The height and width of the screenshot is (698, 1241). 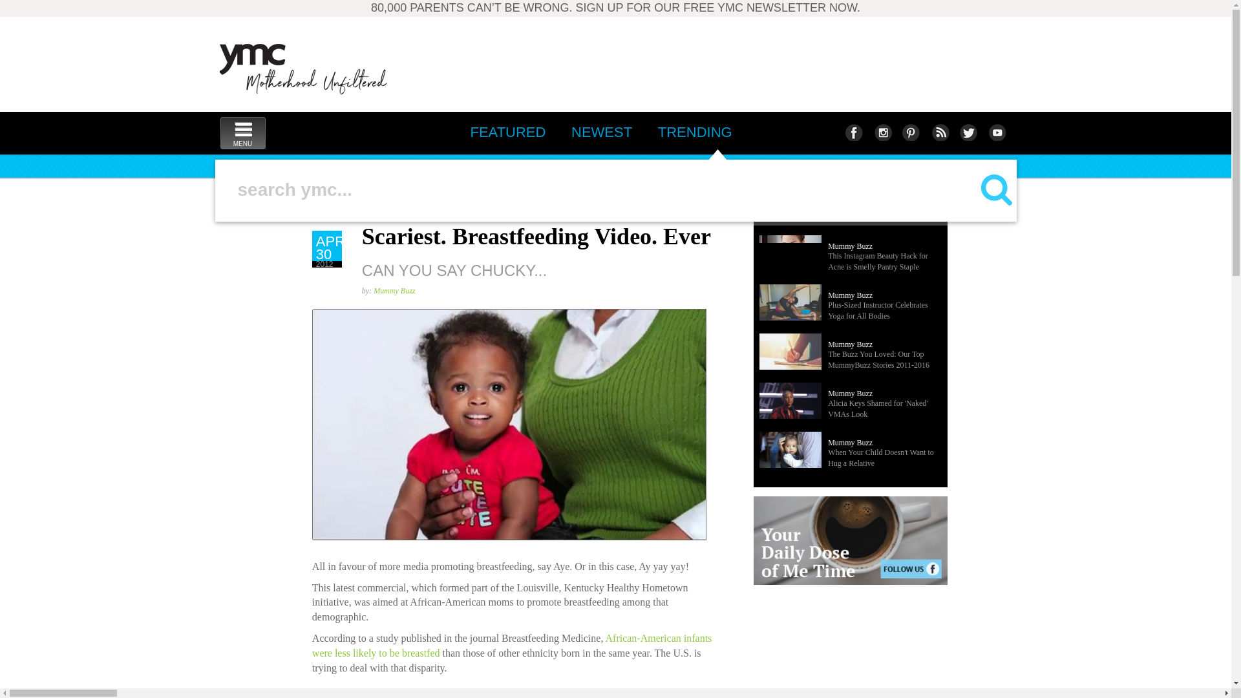 What do you see at coordinates (910, 132) in the screenshot?
I see `Facebook` at bounding box center [910, 132].